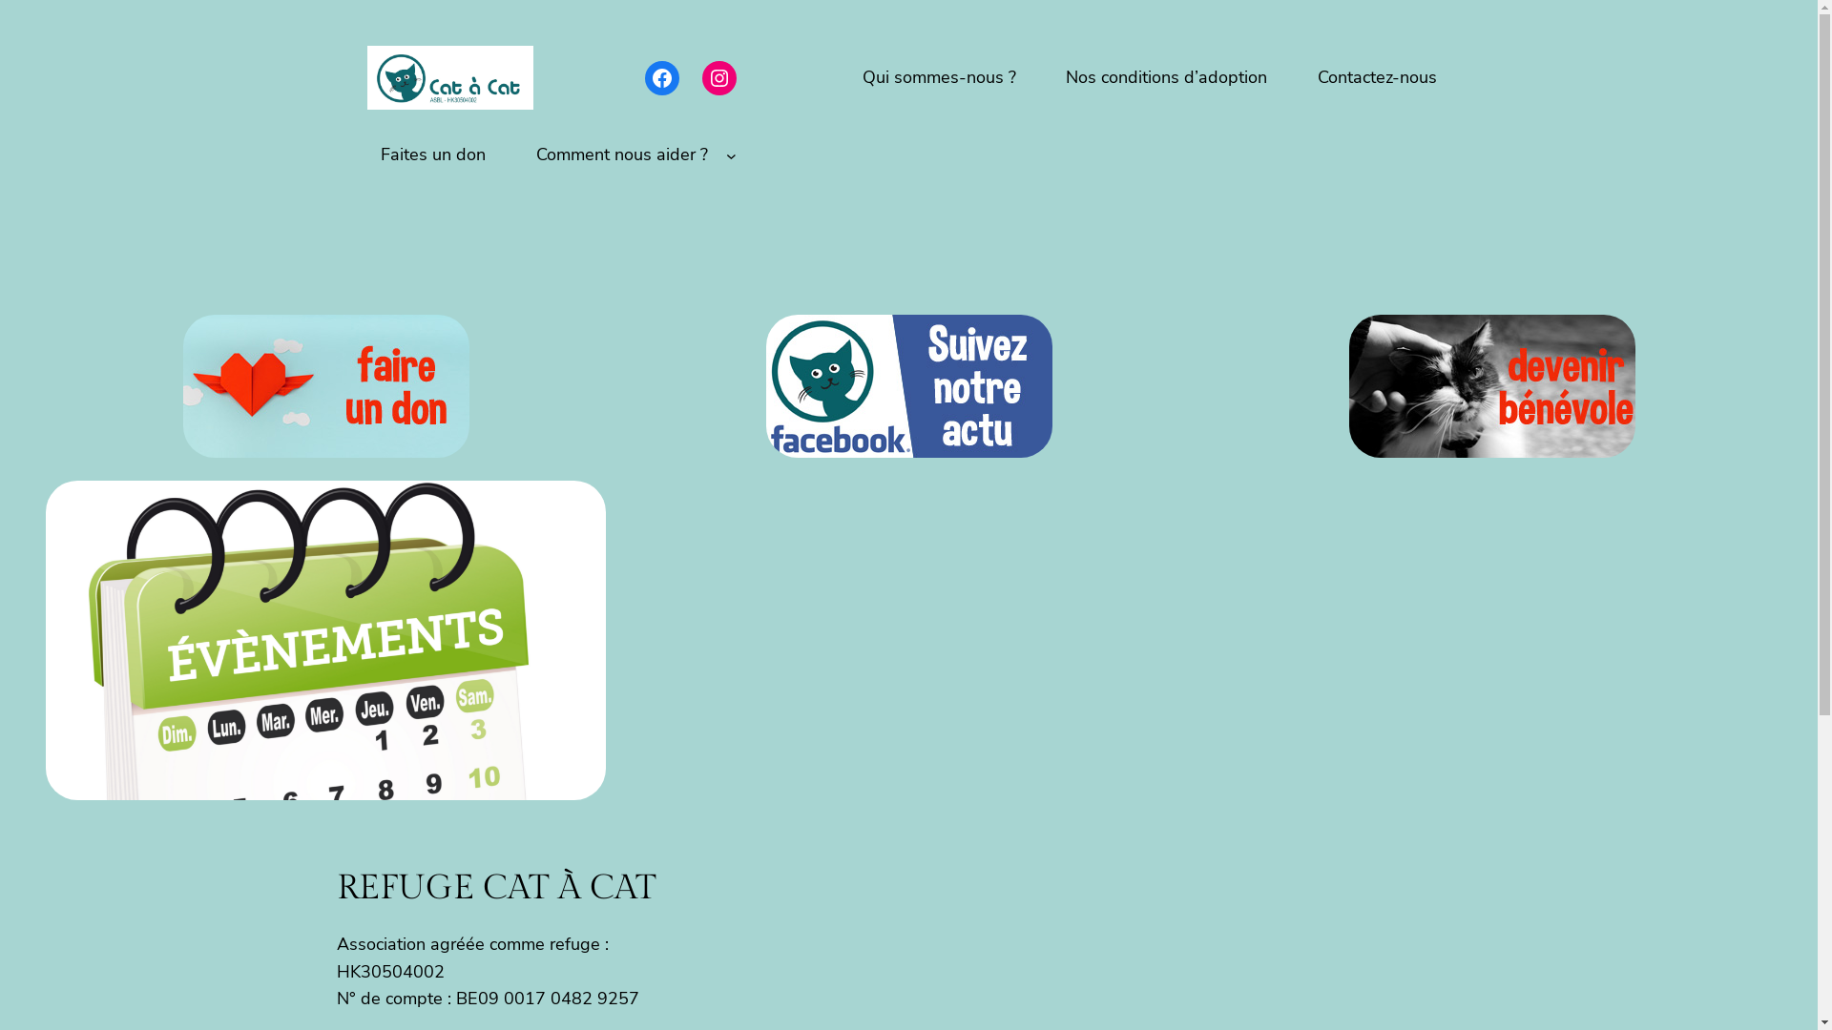  What do you see at coordinates (662, 78) in the screenshot?
I see `Facebook` at bounding box center [662, 78].